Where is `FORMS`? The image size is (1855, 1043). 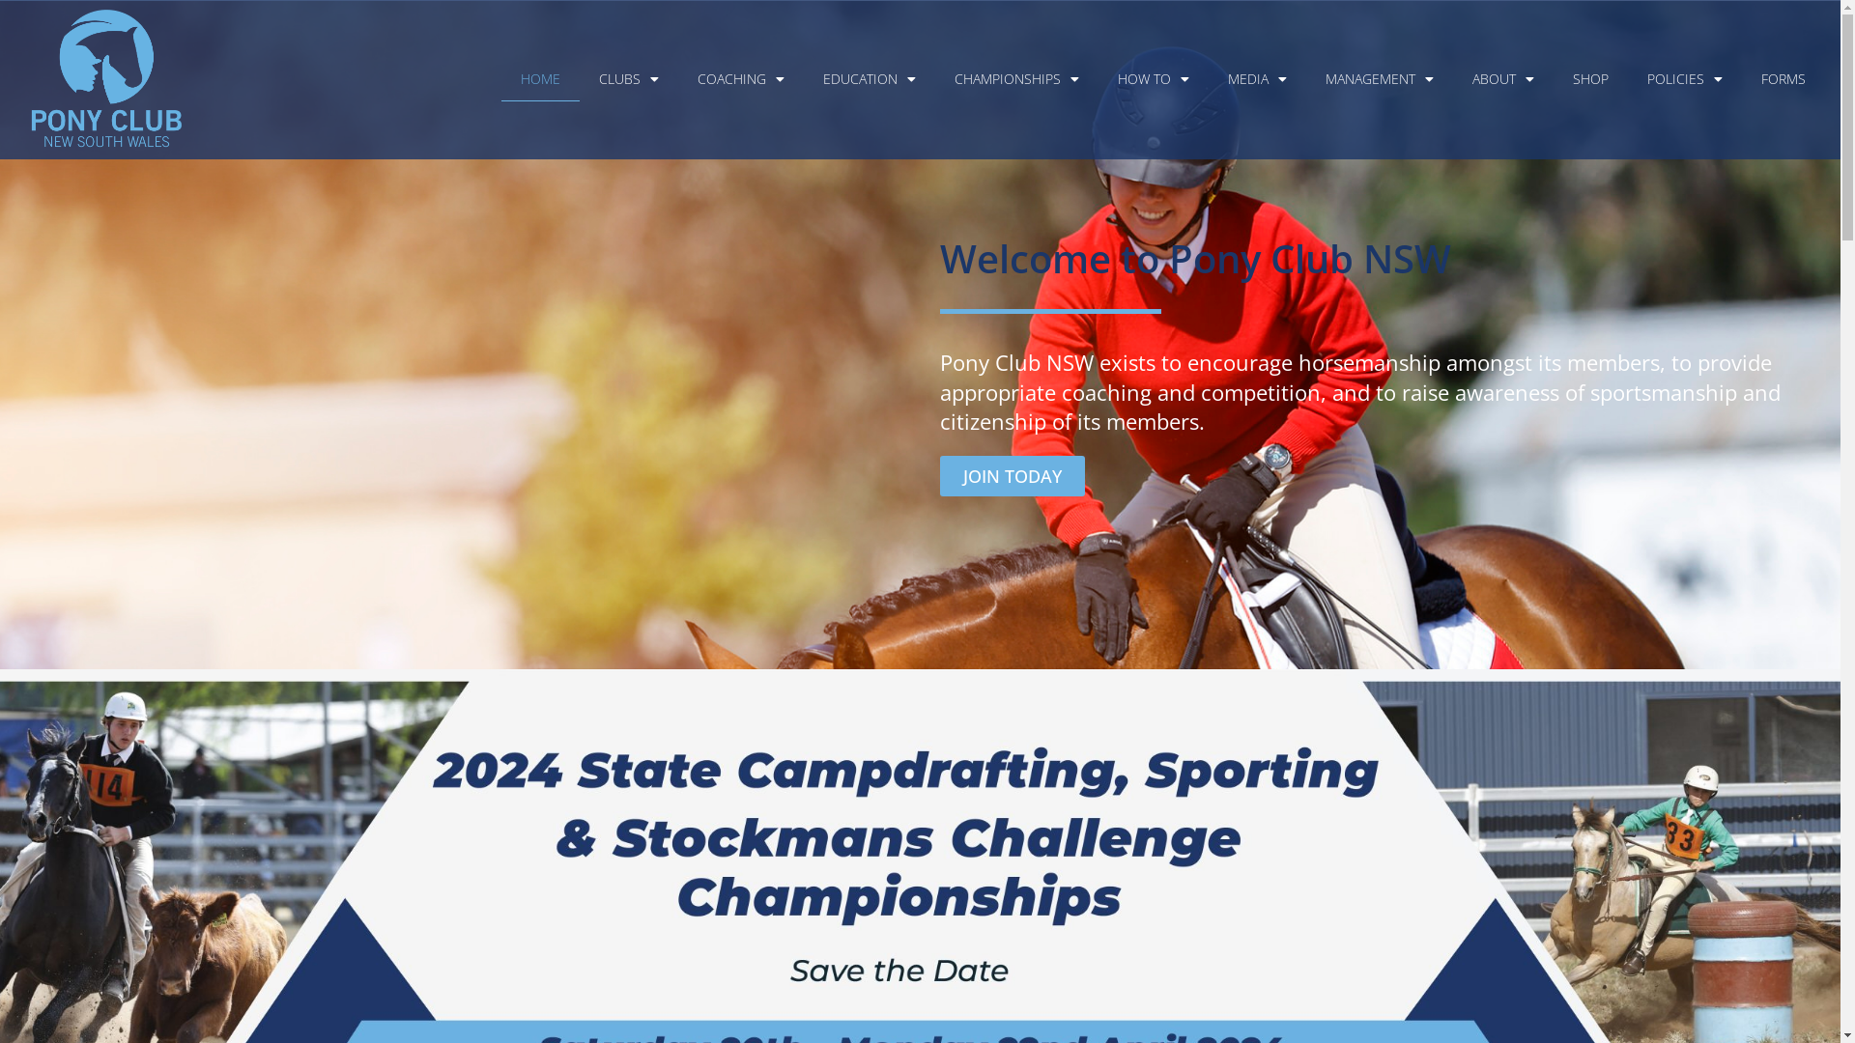
FORMS is located at coordinates (1784, 79).